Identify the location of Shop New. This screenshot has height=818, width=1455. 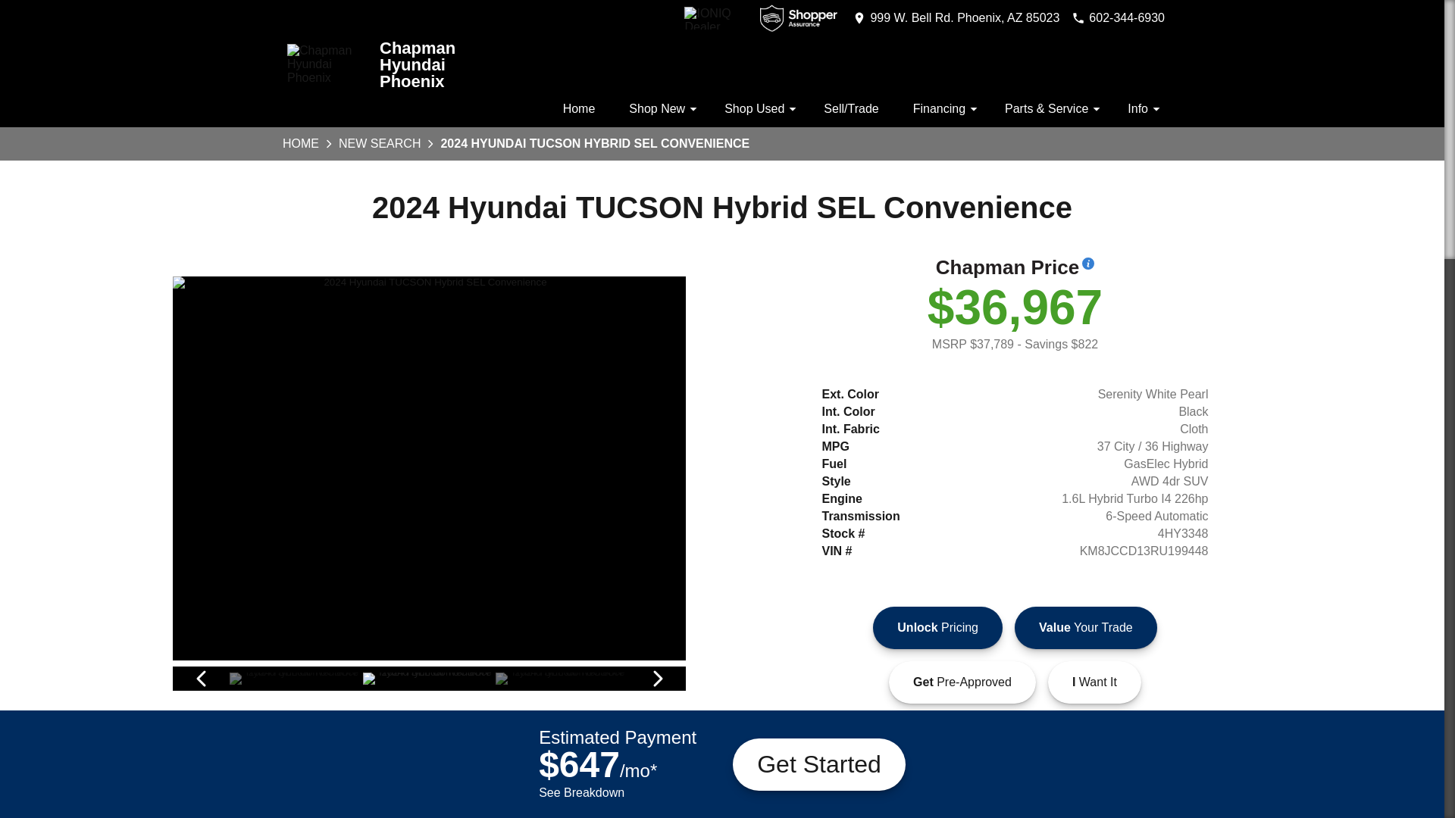
(659, 111).